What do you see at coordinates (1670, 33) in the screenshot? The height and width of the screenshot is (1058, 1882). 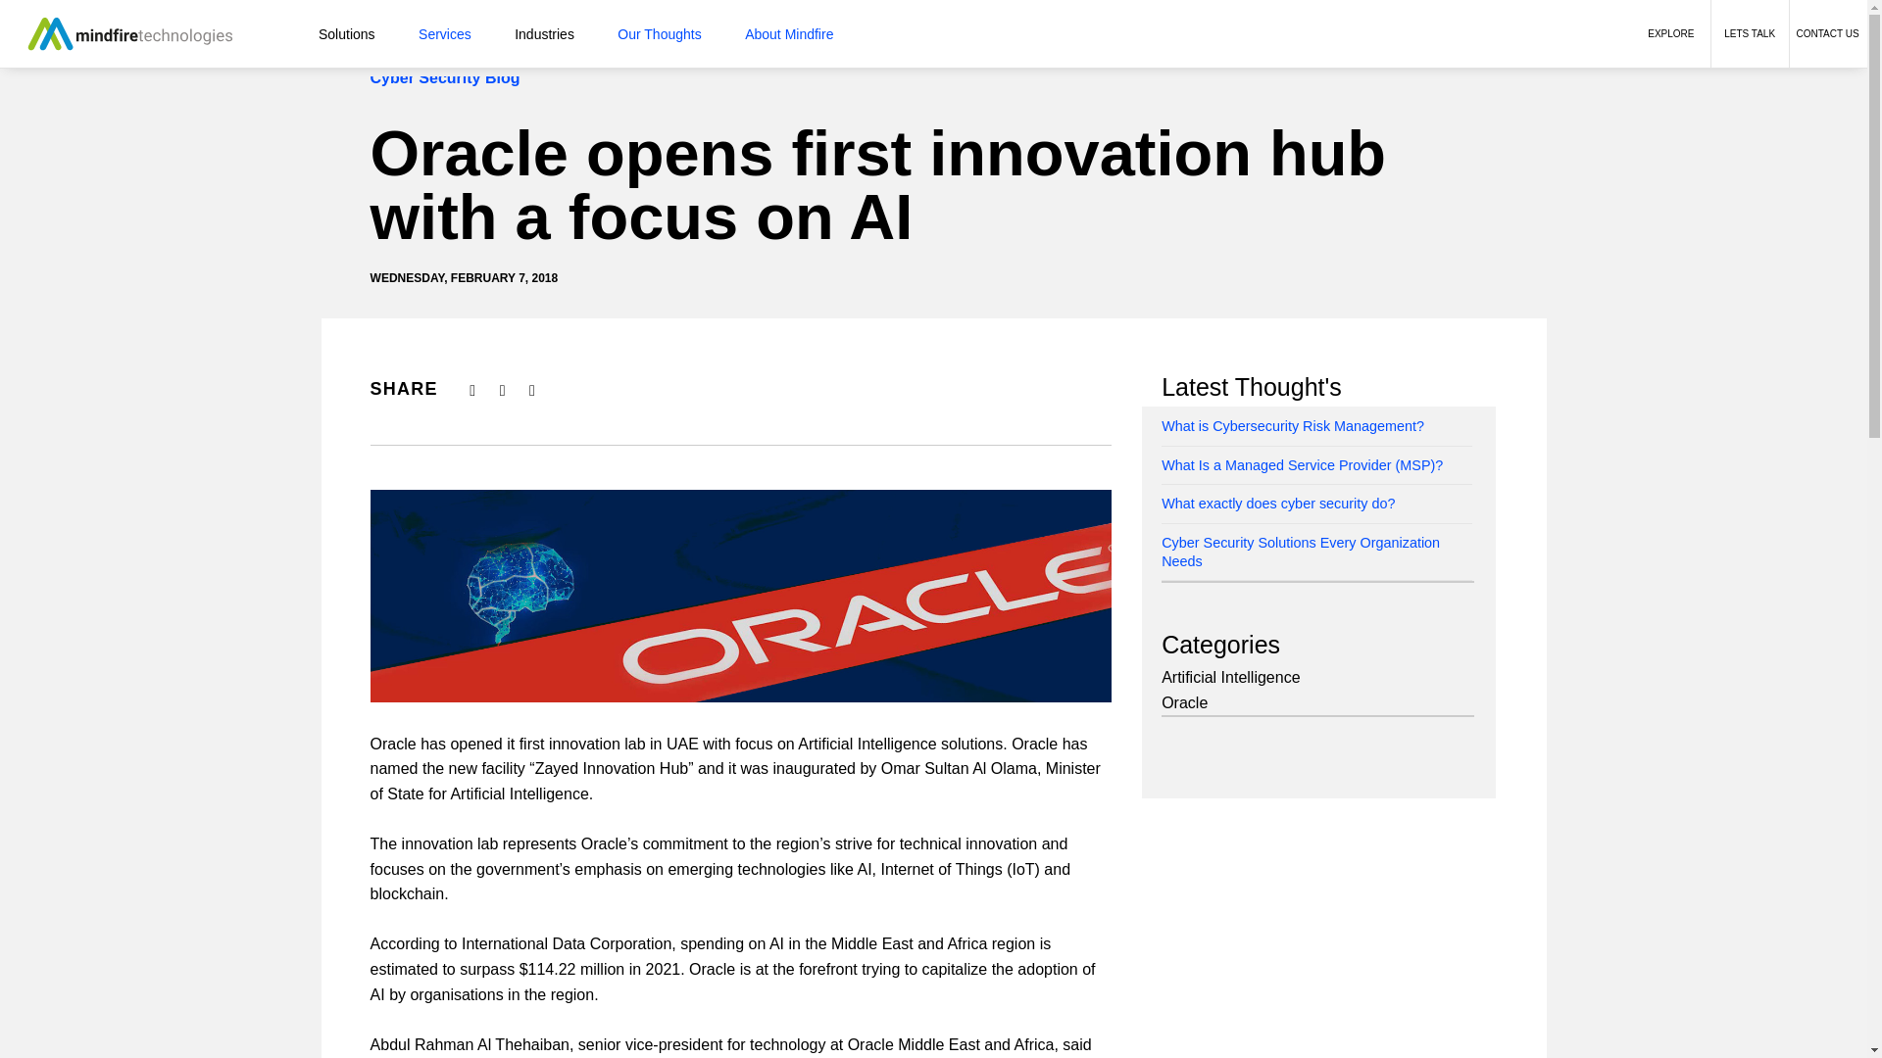 I see `EXPLORE` at bounding box center [1670, 33].